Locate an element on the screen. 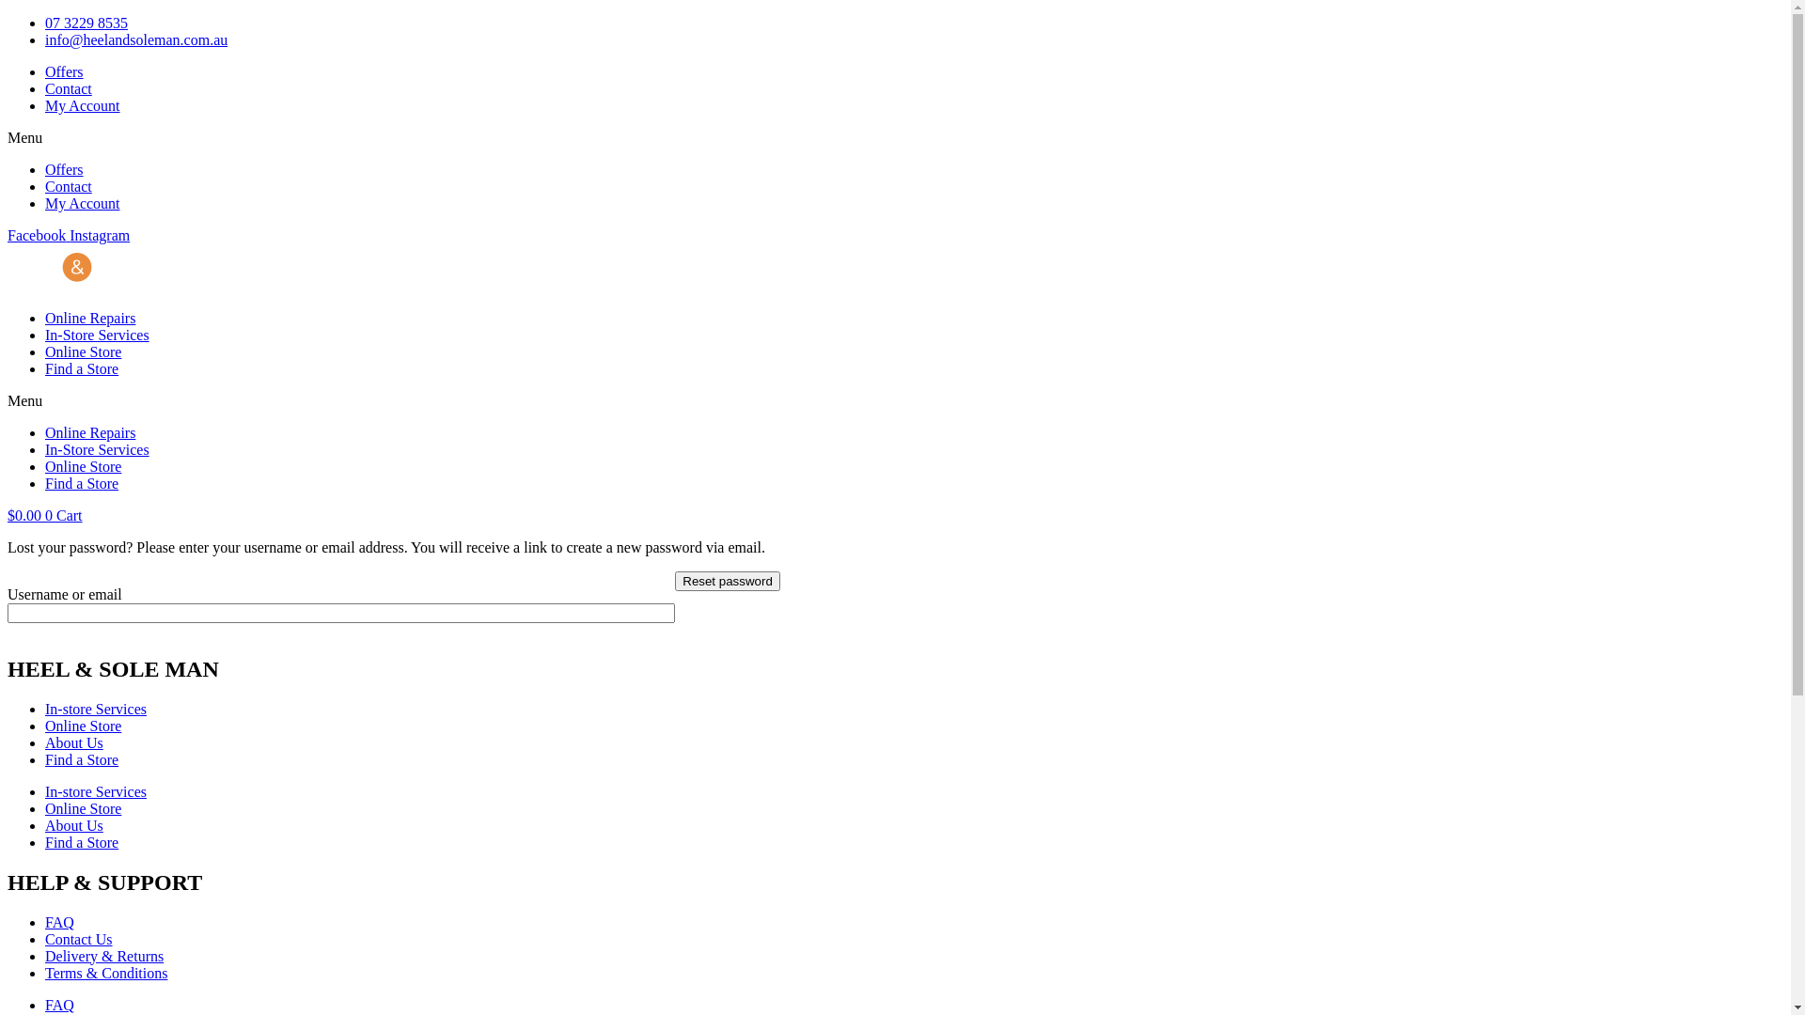  07 3229 8535 is located at coordinates (86, 23).